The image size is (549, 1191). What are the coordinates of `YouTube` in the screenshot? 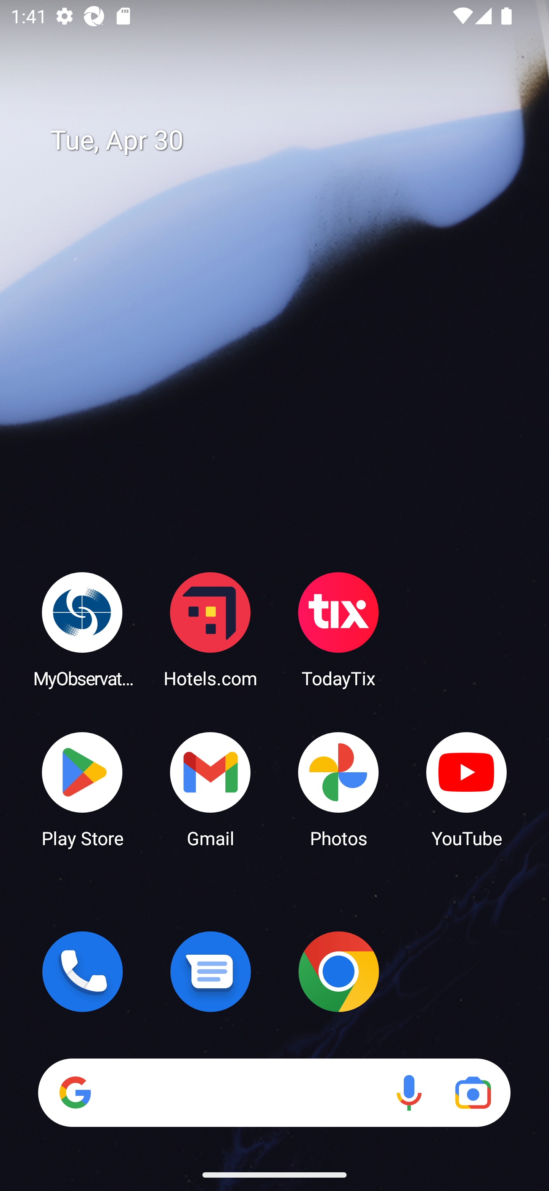 It's located at (467, 789).